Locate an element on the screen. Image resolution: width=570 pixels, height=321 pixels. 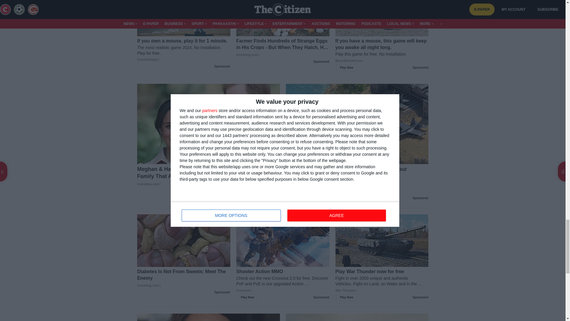
Shooter Action MMO is located at coordinates (283, 284).